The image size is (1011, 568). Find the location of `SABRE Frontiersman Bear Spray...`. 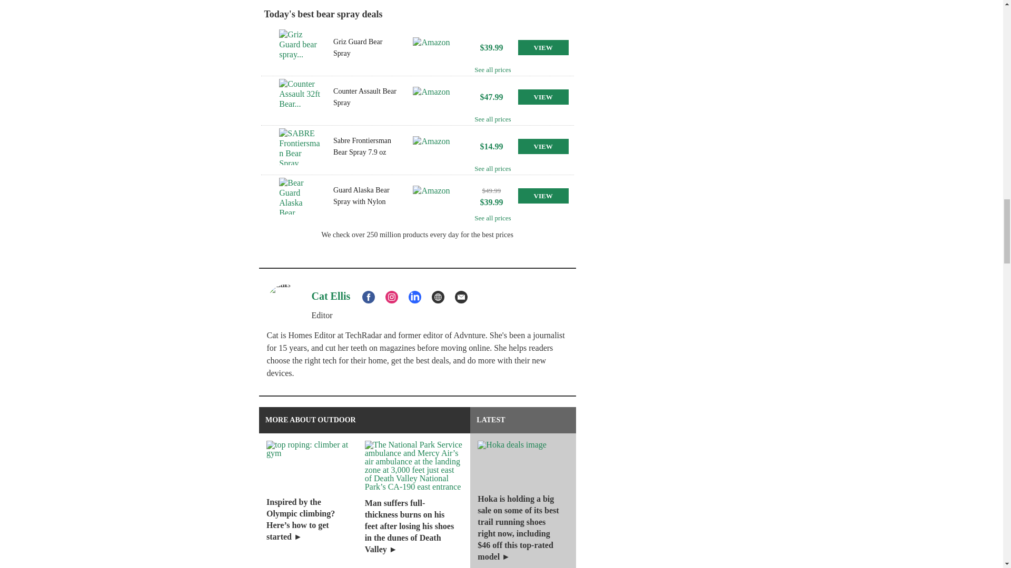

SABRE Frontiersman Bear Spray... is located at coordinates (299, 147).